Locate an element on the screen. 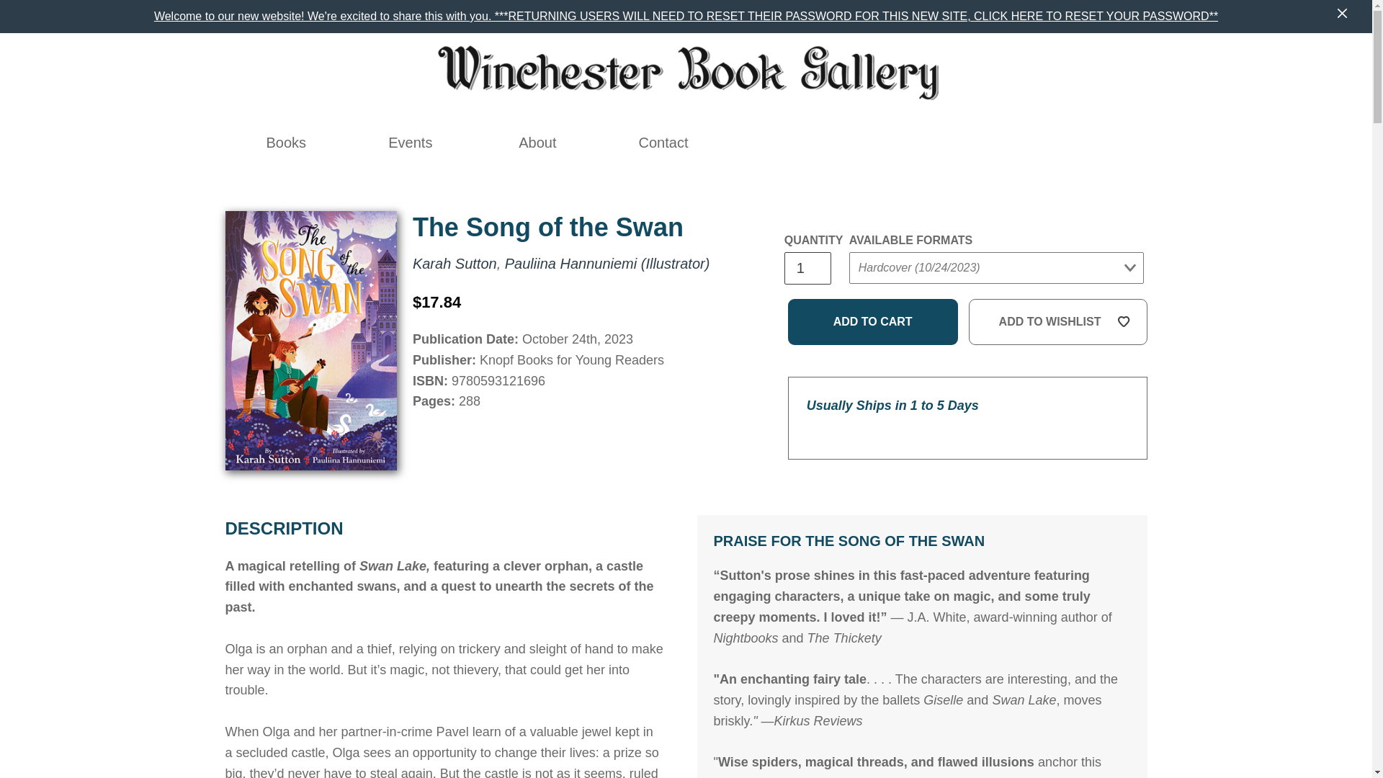 Image resolution: width=1383 pixels, height=778 pixels. Wishlists is located at coordinates (1003, 143).